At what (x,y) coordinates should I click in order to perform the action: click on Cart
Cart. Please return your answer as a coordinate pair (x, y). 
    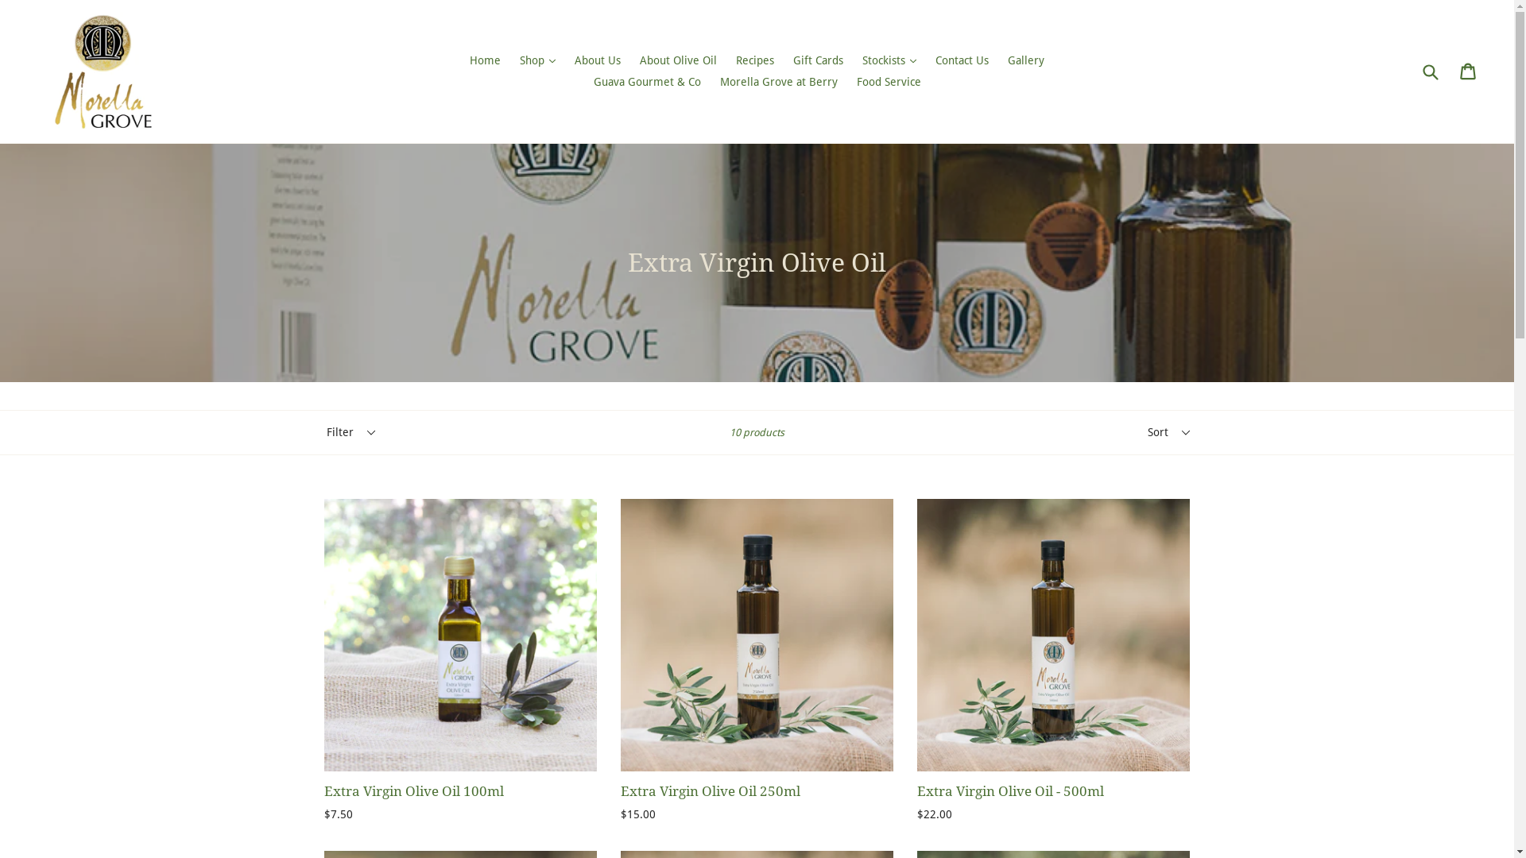
    Looking at the image, I should click on (1469, 71).